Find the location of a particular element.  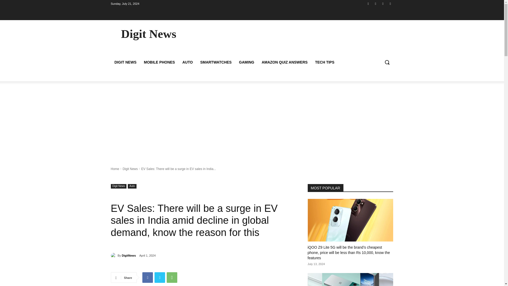

MOBILE PHONES is located at coordinates (159, 62).